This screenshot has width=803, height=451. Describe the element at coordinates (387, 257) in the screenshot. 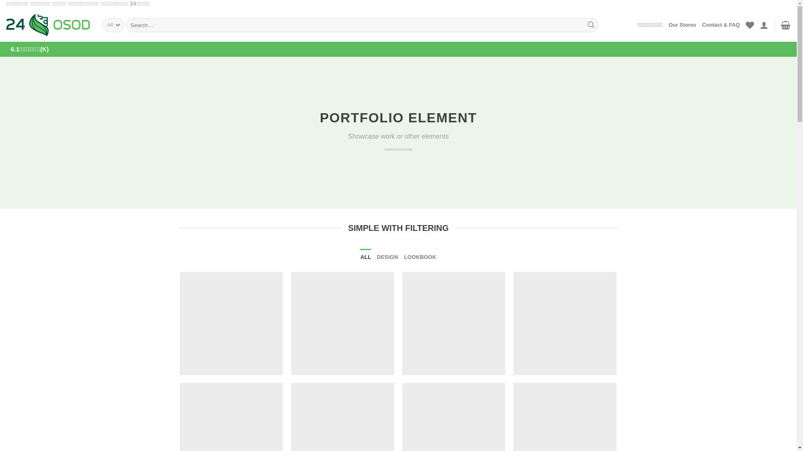

I see `DESIGN` at that location.